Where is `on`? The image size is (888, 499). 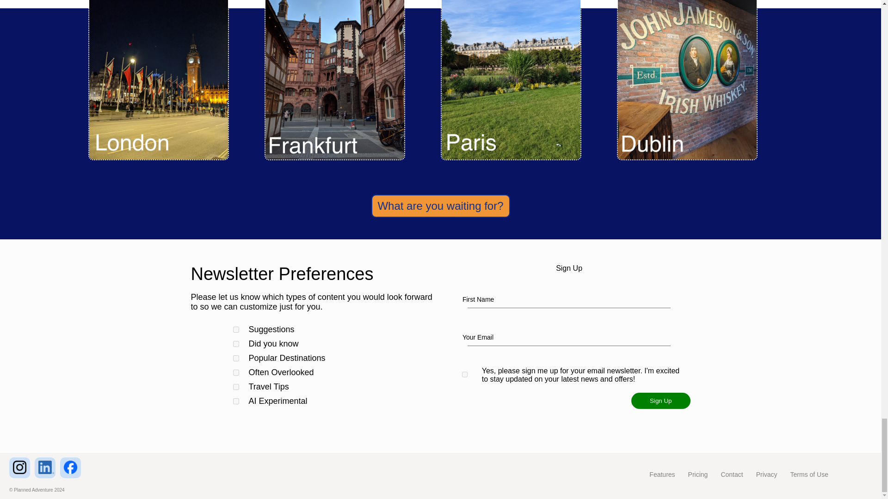
on is located at coordinates (464, 374).